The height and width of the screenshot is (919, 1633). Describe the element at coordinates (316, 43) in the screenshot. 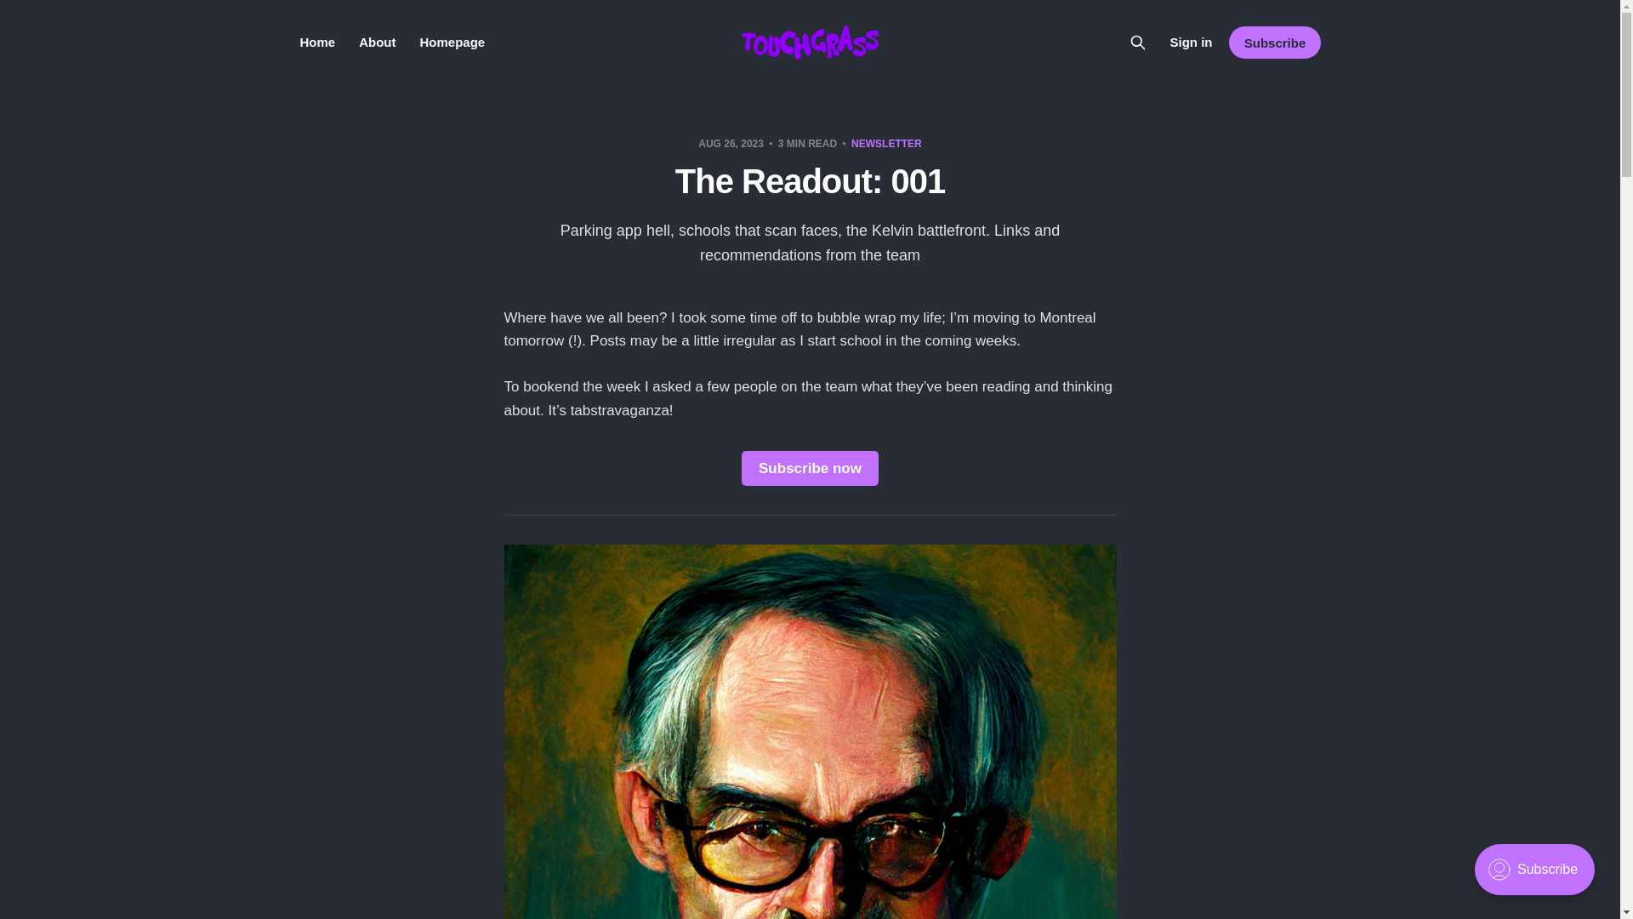

I see `Home` at that location.